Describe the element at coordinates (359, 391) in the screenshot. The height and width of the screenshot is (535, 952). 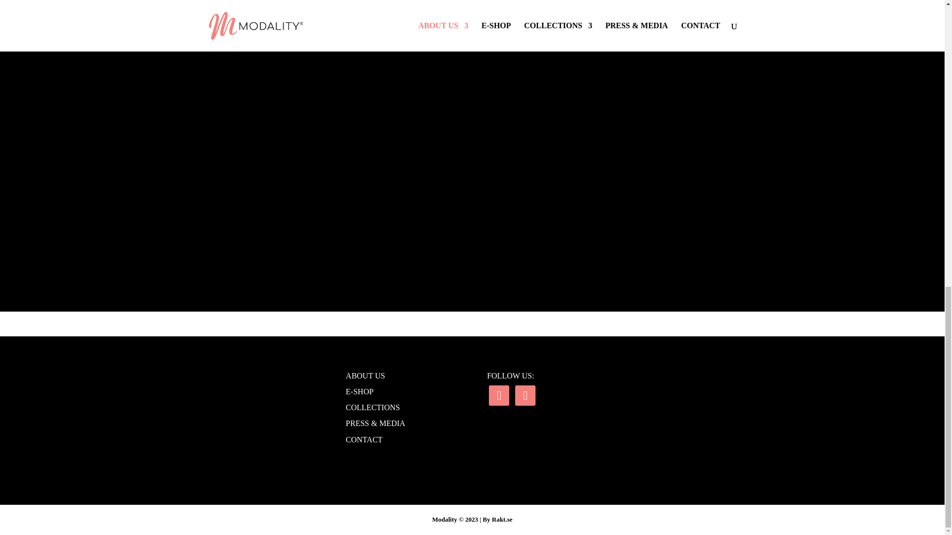
I see `E-SHOP` at that location.